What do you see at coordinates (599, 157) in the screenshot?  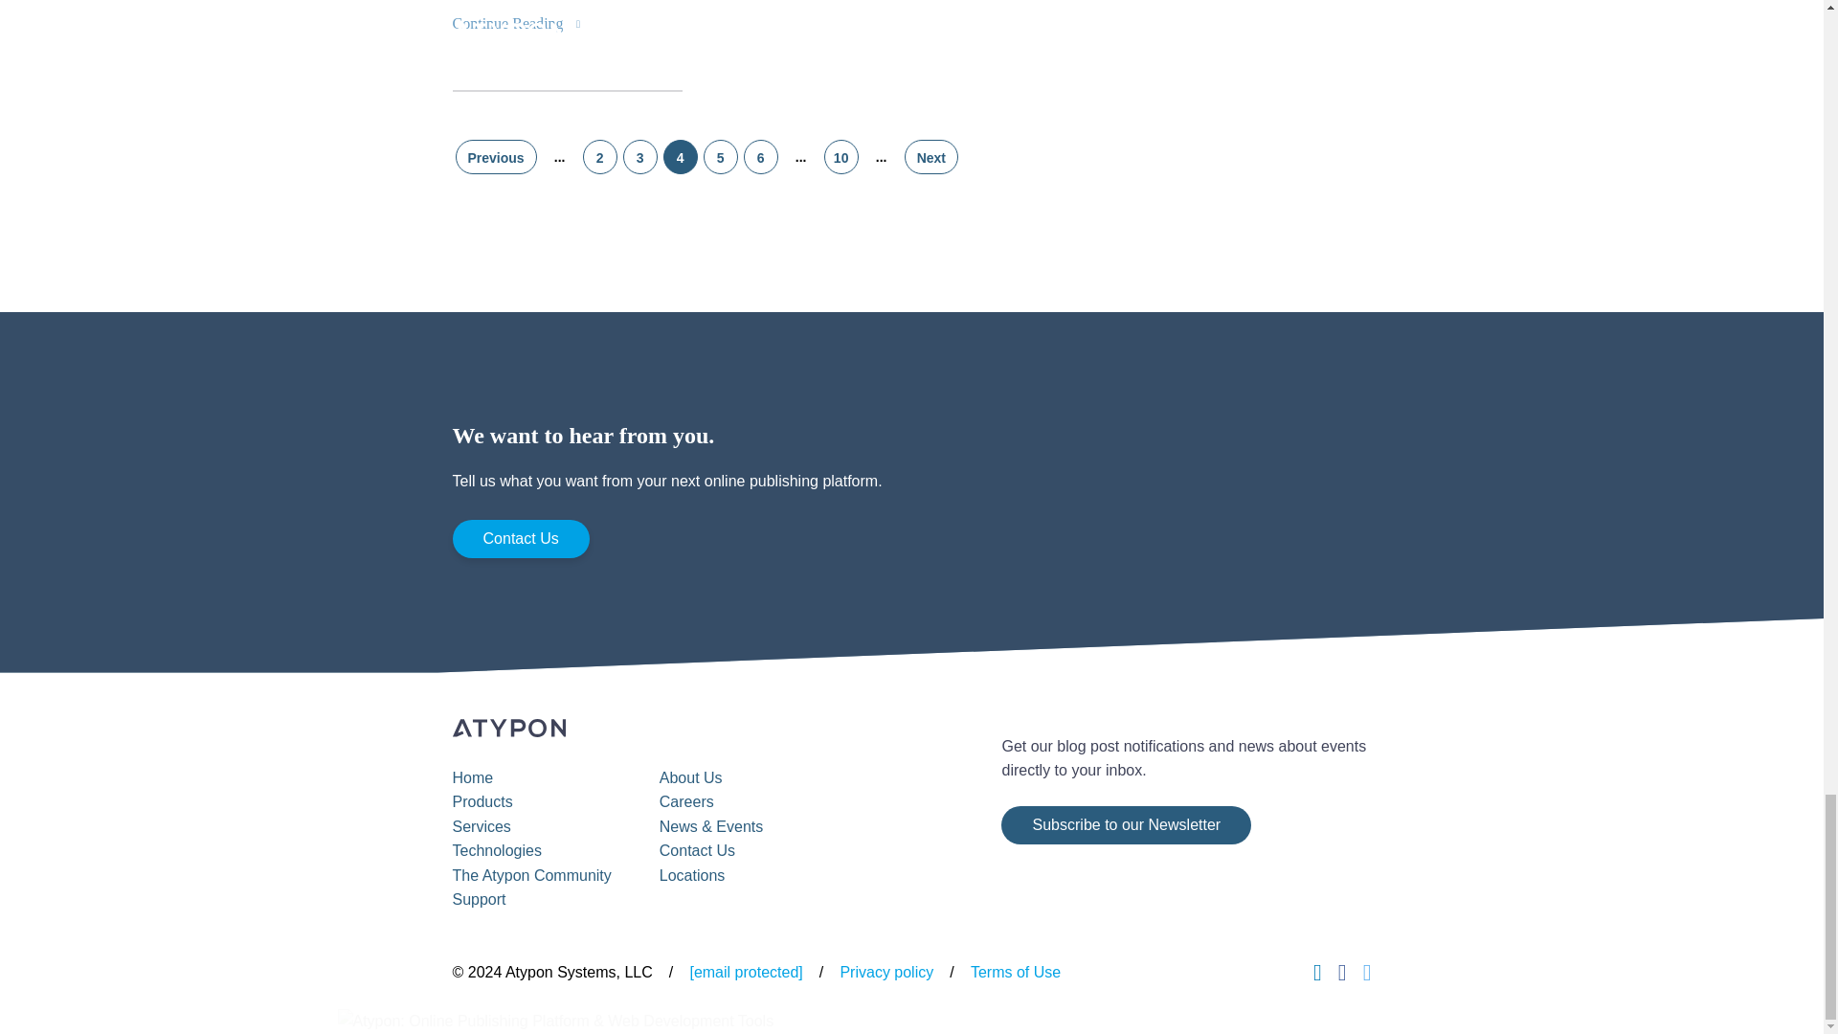 I see `Page 2` at bounding box center [599, 157].